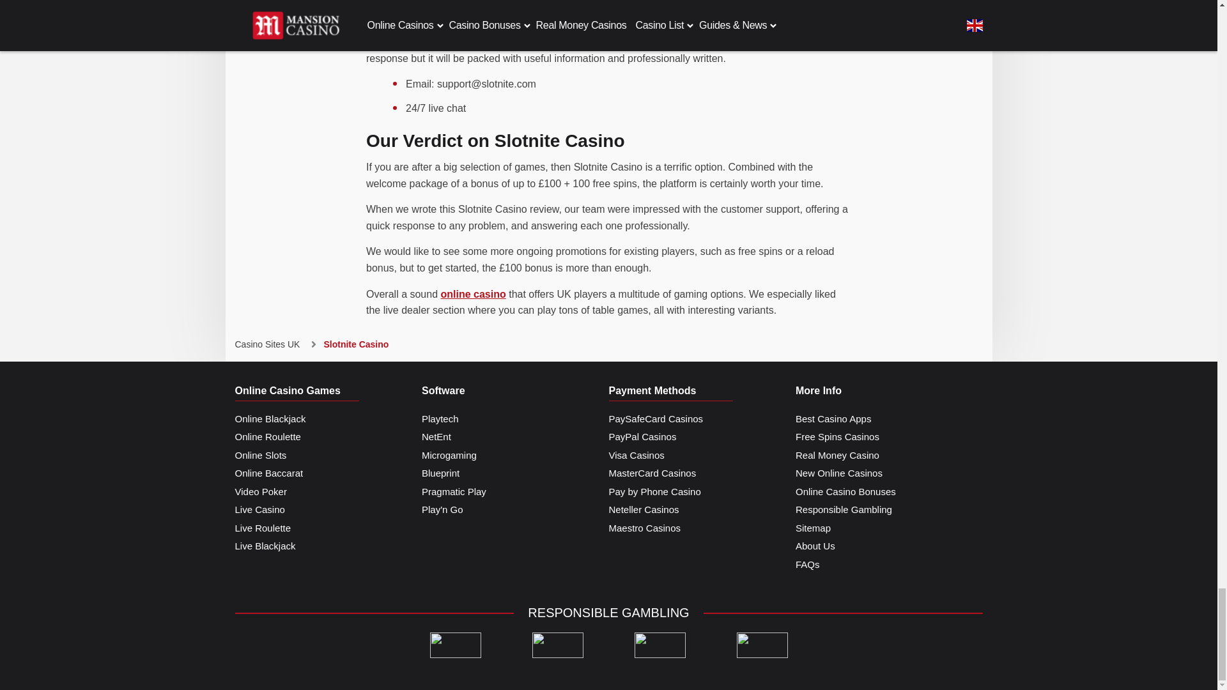 Image resolution: width=1227 pixels, height=690 pixels. I want to click on Maestro Casinos, so click(644, 529).